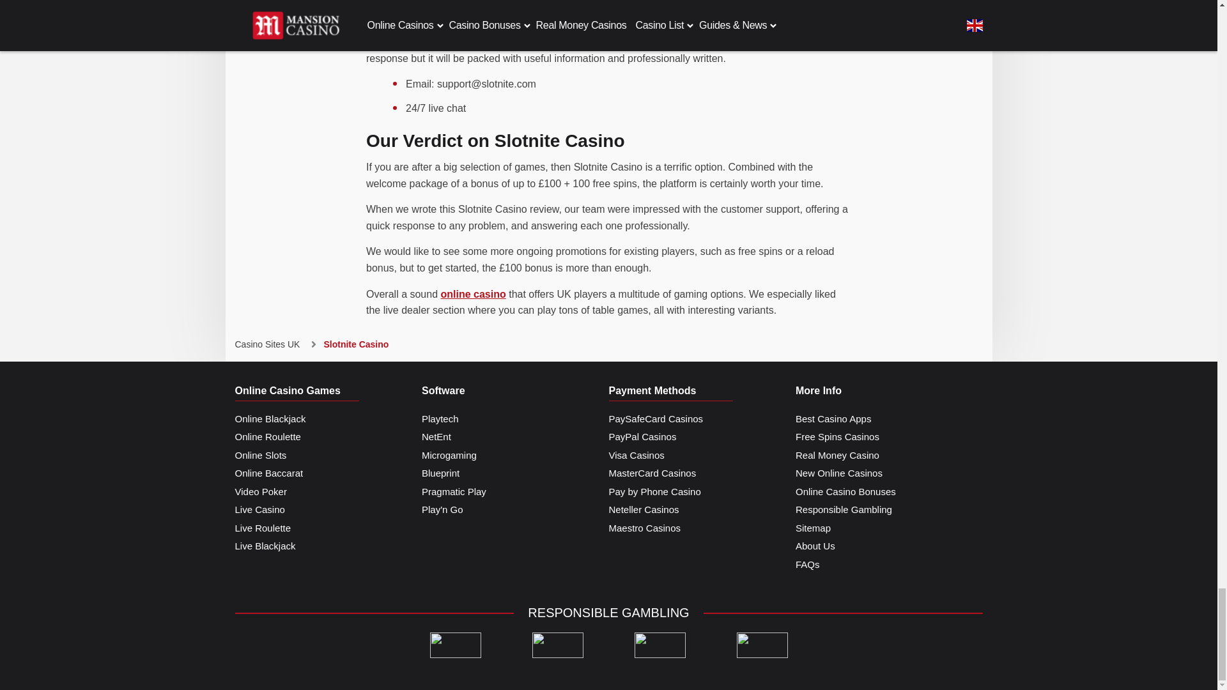 Image resolution: width=1227 pixels, height=690 pixels. I want to click on Maestro Casinos, so click(644, 529).